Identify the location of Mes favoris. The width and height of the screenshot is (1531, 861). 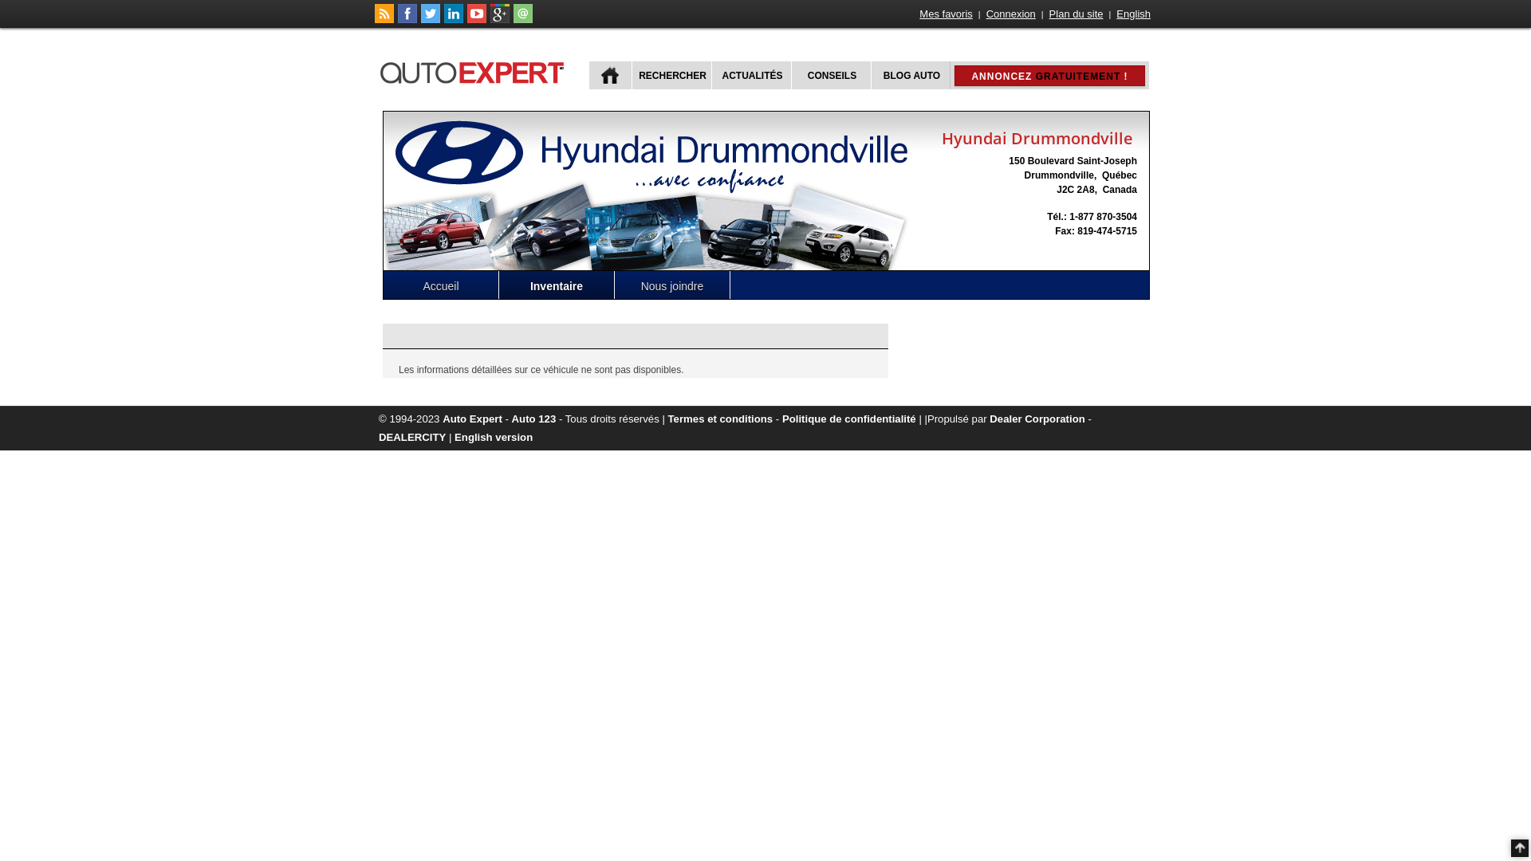
(946, 14).